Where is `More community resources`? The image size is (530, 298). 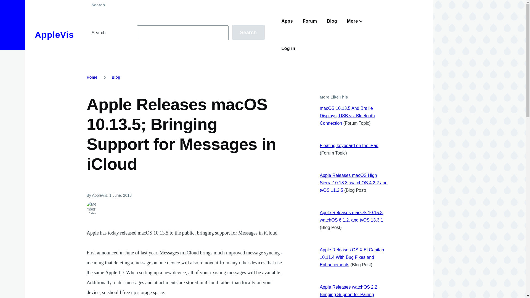
More community resources is located at coordinates (354, 21).